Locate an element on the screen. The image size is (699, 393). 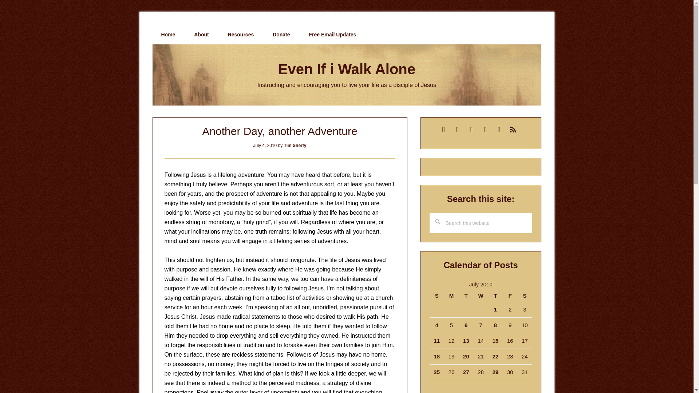
Free Email Updates is located at coordinates (332, 35).